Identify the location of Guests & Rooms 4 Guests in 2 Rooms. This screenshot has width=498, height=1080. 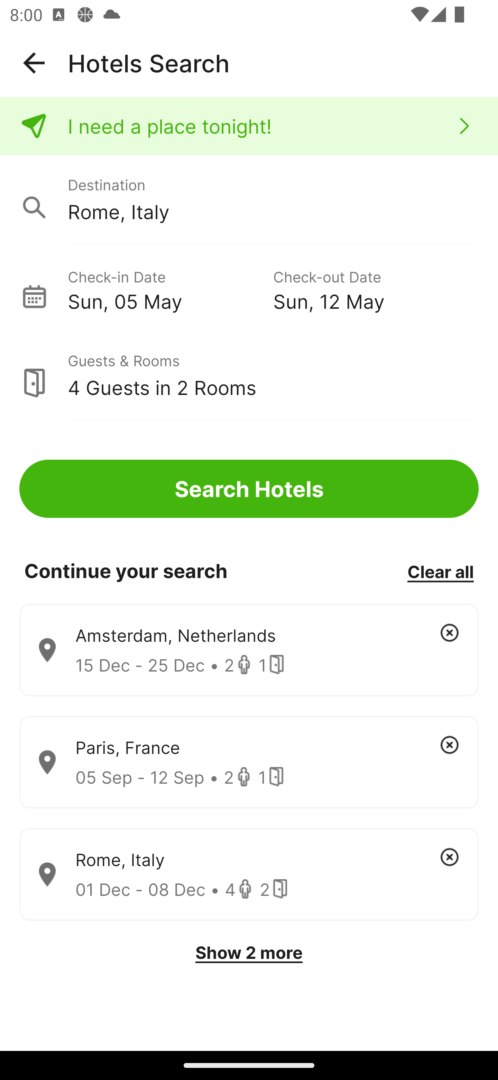
(249, 376).